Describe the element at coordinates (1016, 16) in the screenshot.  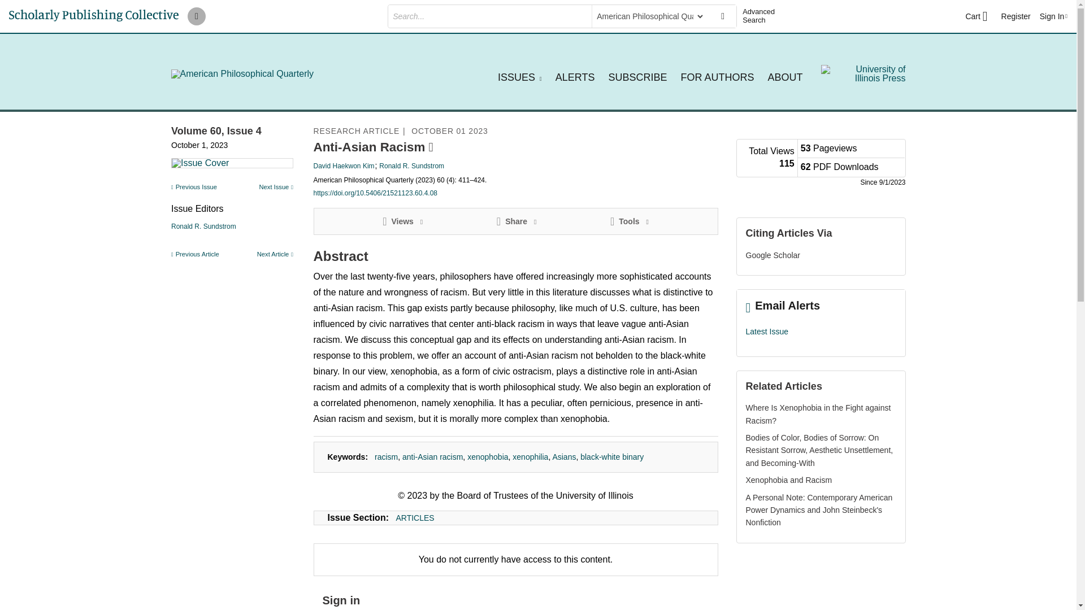
I see `Register` at that location.